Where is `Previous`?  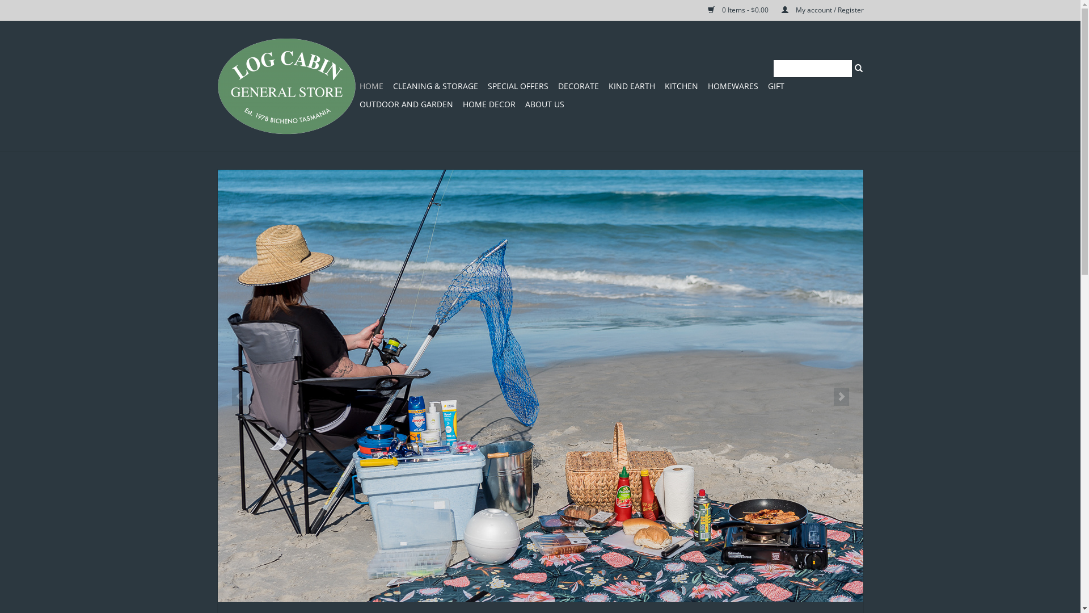
Previous is located at coordinates (239, 396).